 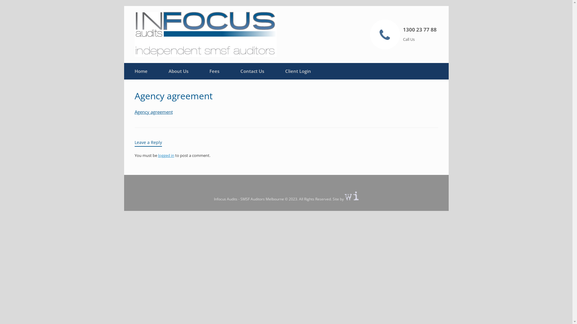 What do you see at coordinates (252, 71) in the screenshot?
I see `Contact Us` at bounding box center [252, 71].